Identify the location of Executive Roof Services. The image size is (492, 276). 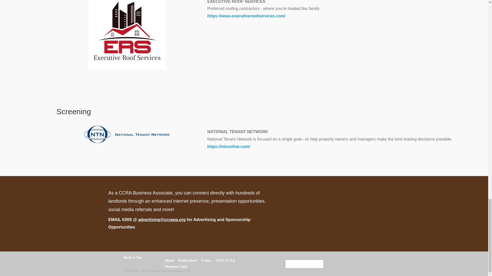
(127, 35).